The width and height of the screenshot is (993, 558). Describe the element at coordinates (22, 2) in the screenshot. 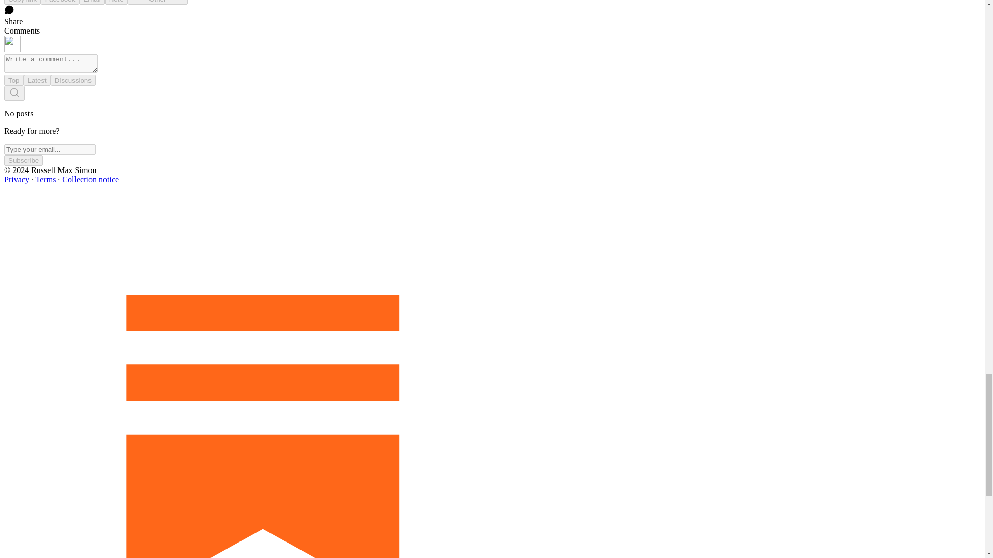

I see `Copy link` at that location.